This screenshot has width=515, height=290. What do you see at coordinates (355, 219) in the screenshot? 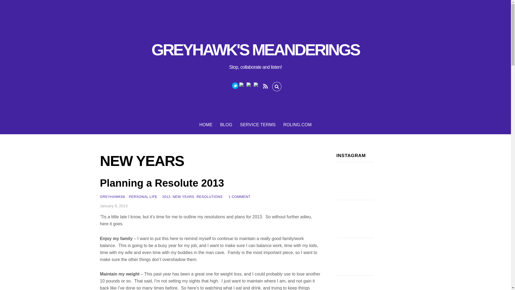
I see `Some really cool artwork on my hotel wall` at bounding box center [355, 219].